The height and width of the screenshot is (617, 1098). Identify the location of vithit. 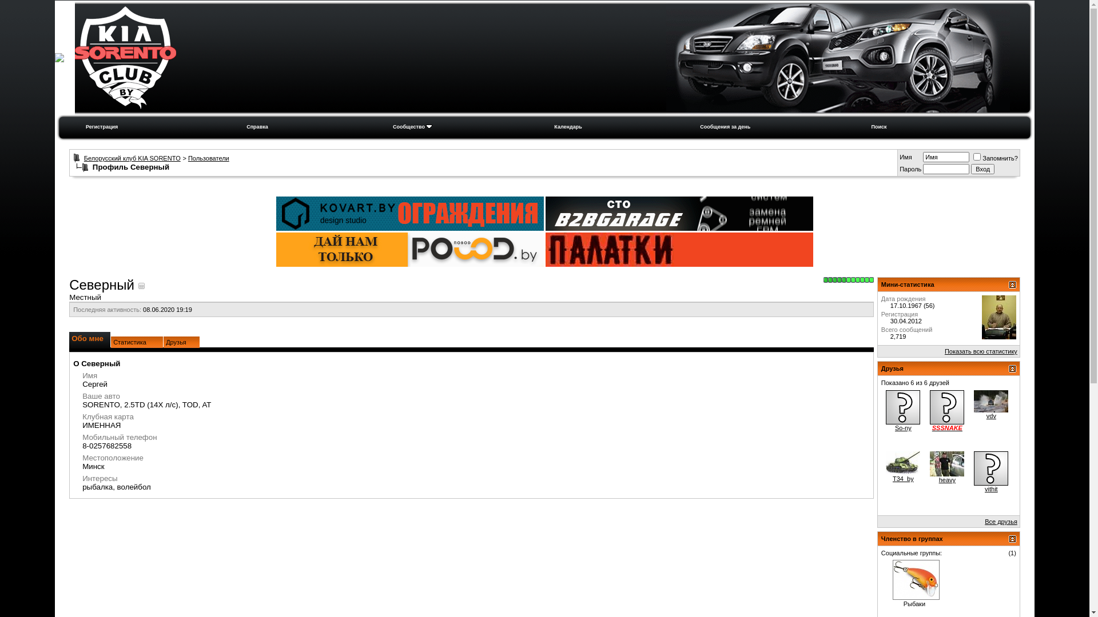
(992, 489).